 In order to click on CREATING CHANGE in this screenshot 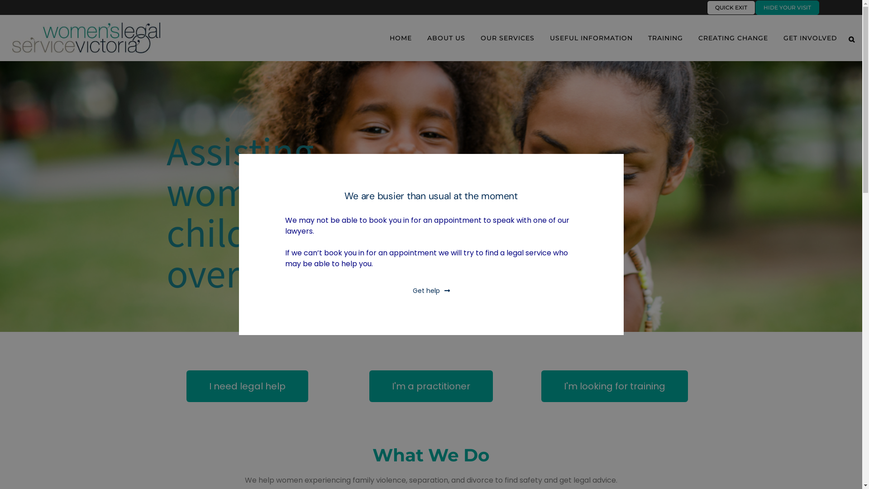, I will do `click(733, 38)`.